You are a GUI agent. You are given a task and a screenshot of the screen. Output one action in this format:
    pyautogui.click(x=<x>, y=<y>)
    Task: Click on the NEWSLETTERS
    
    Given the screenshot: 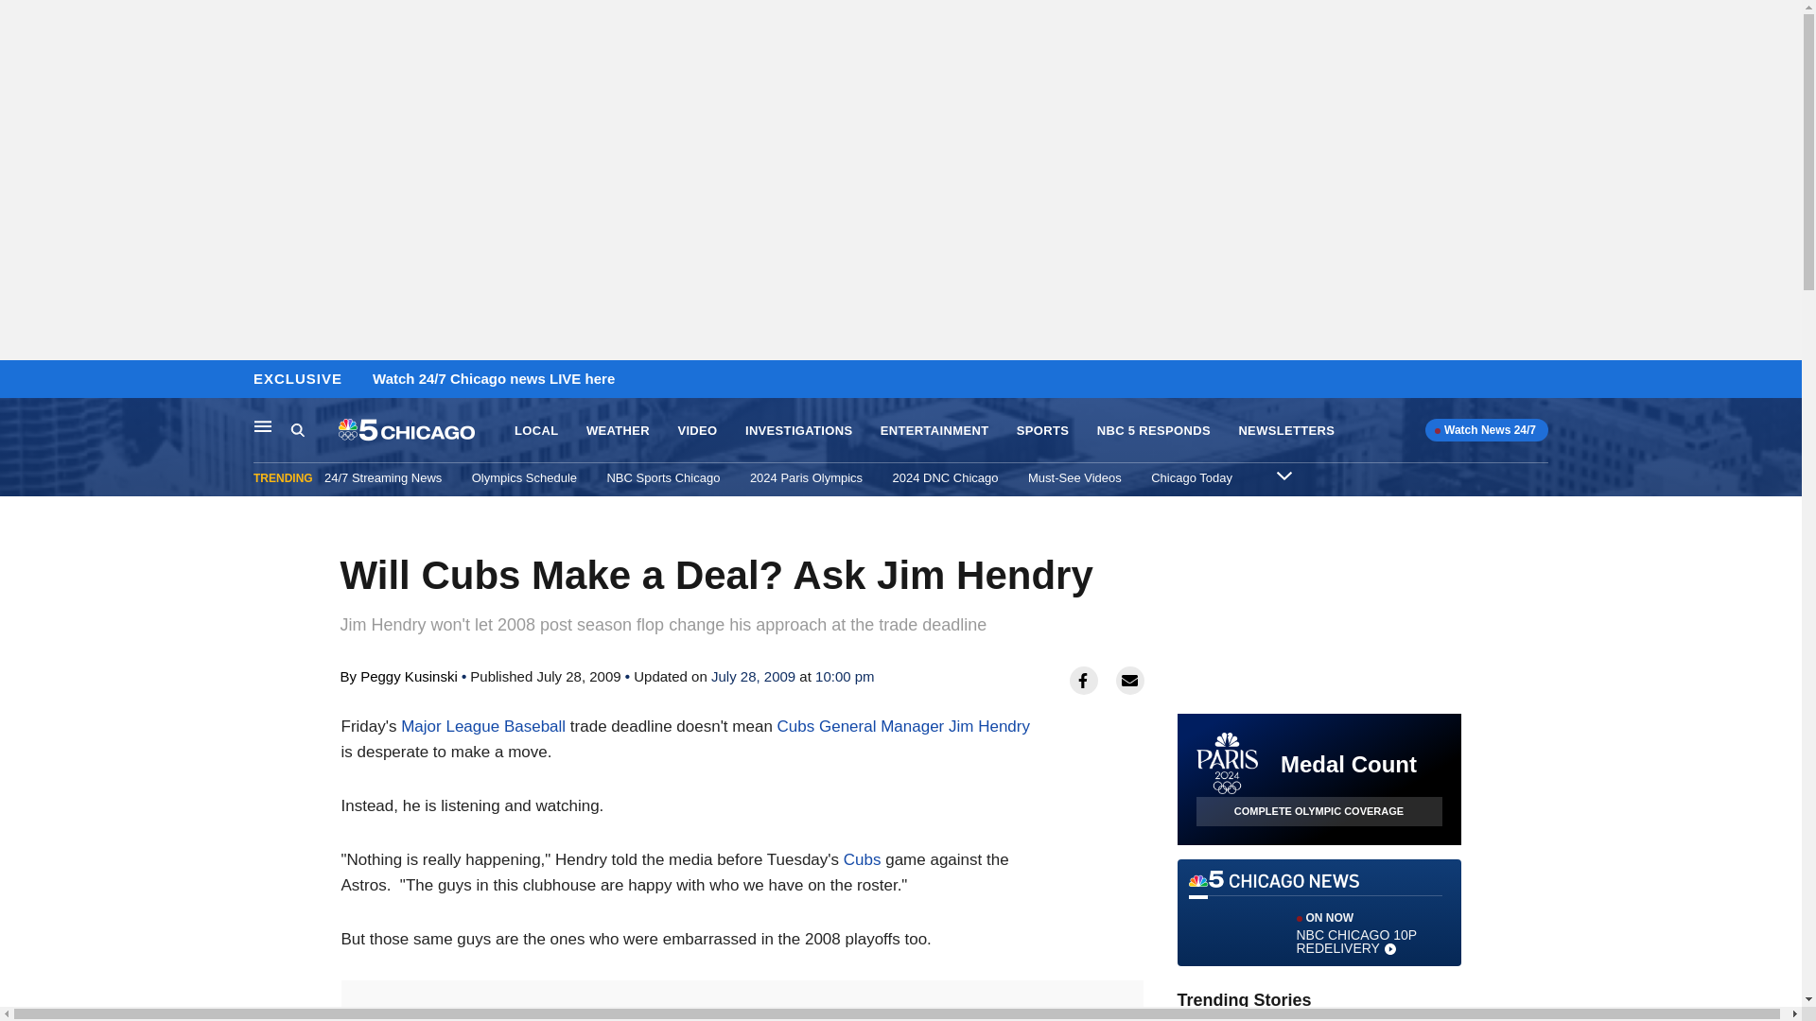 What is the action you would take?
    pyautogui.click(x=934, y=431)
    